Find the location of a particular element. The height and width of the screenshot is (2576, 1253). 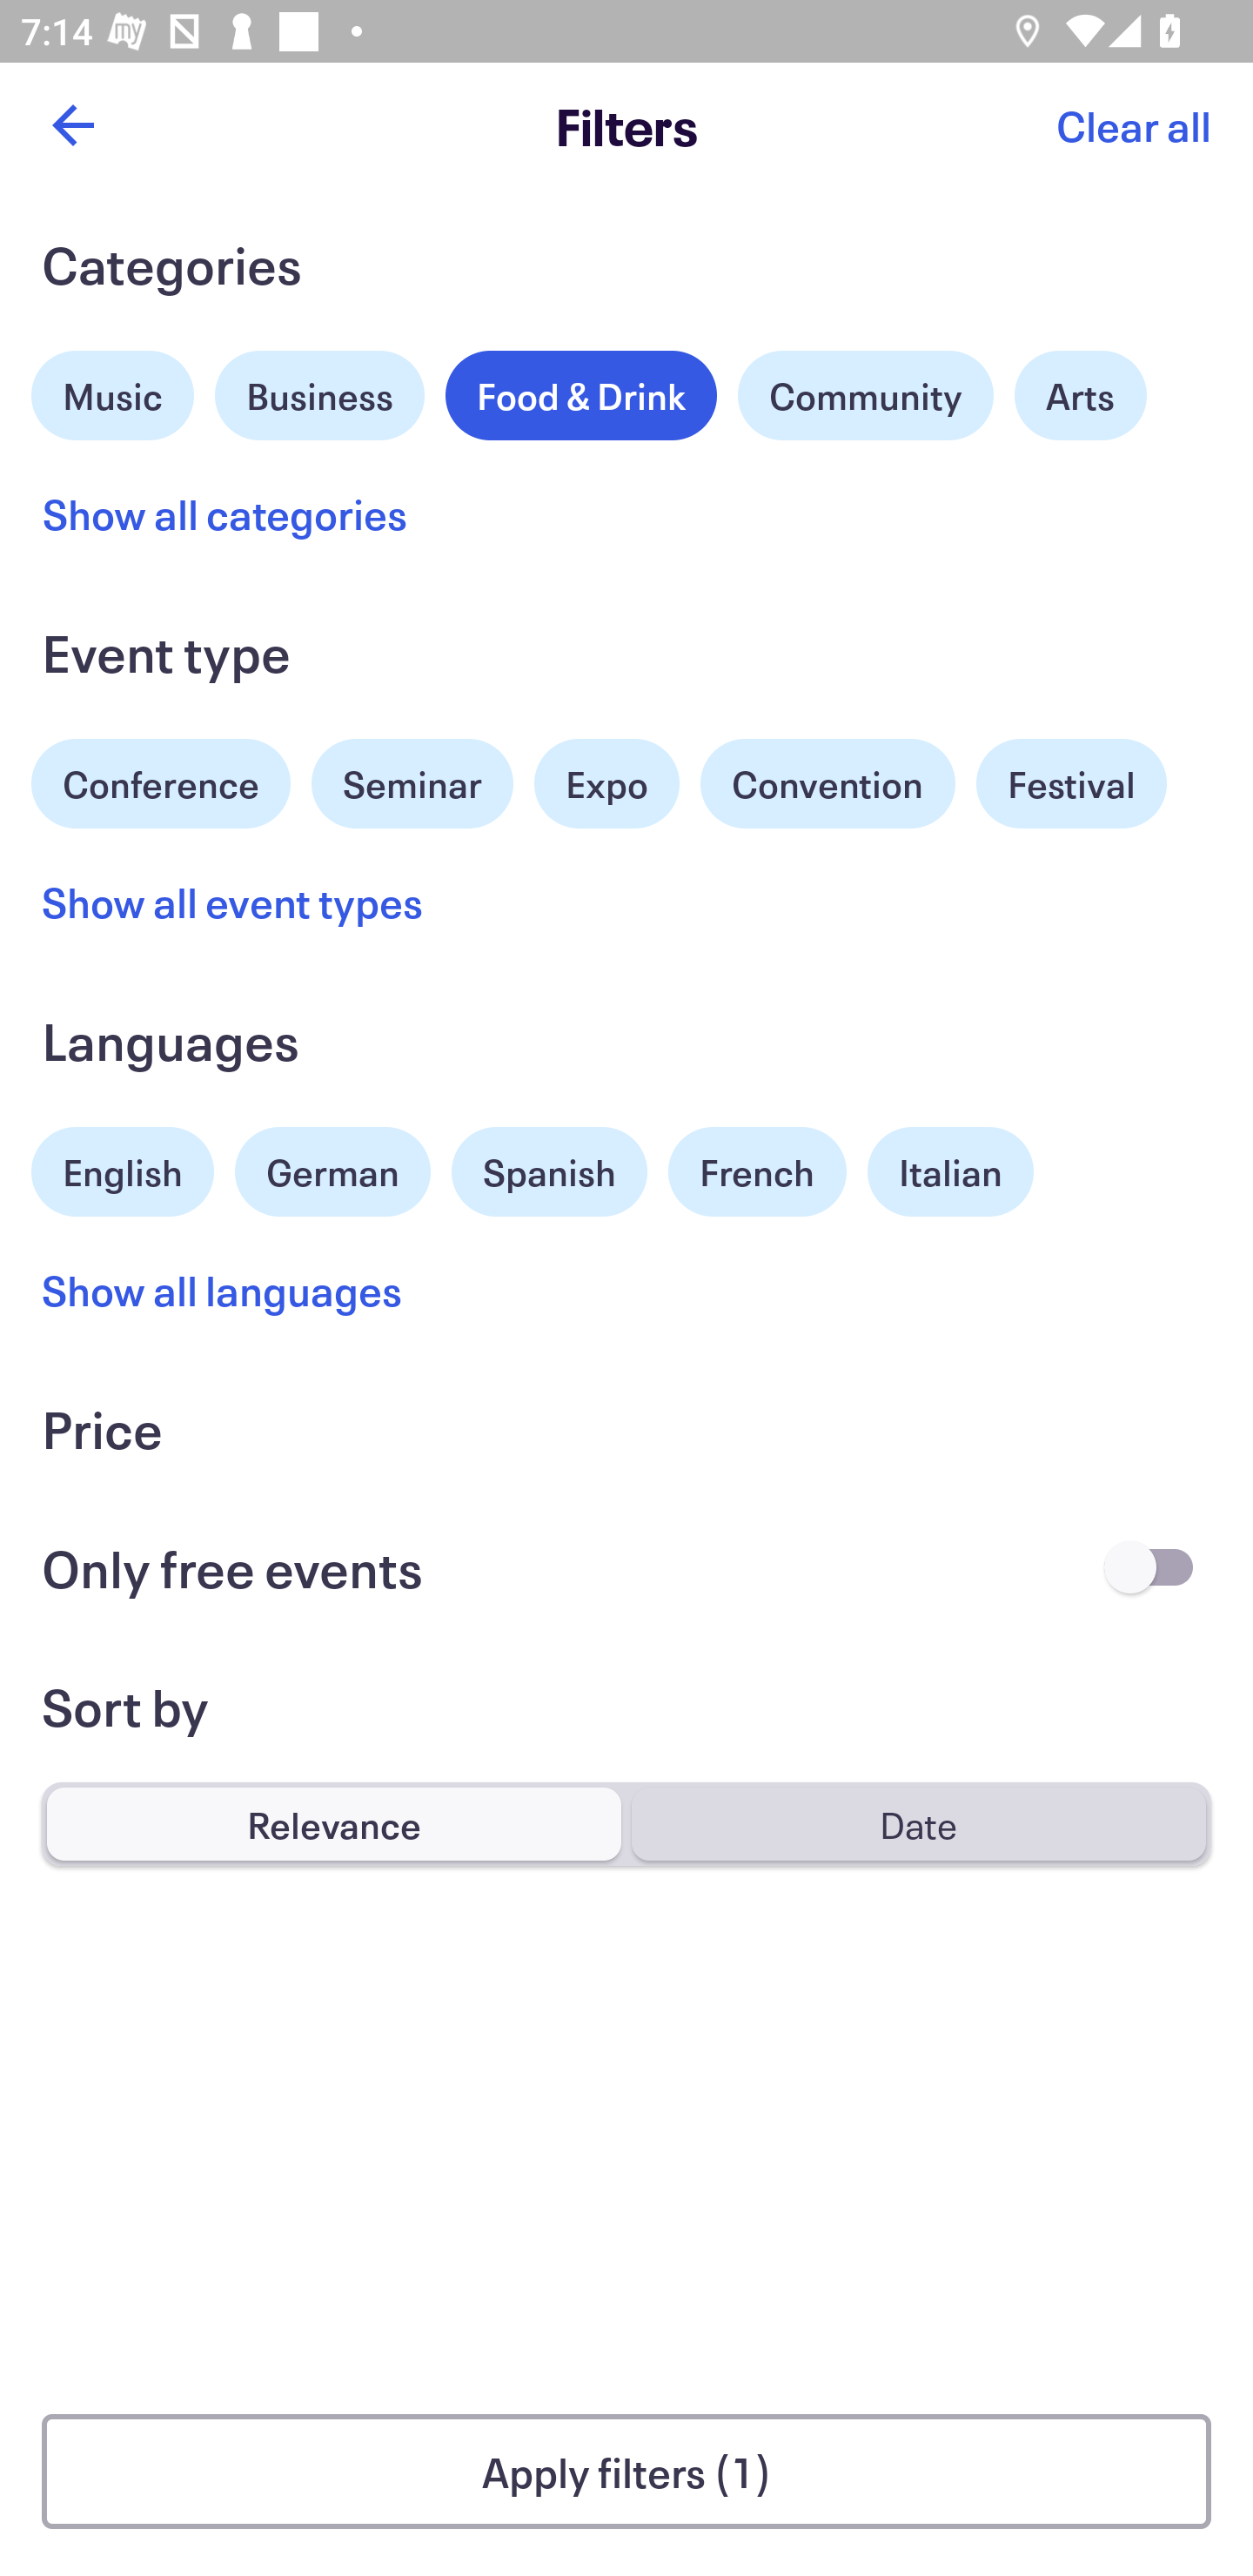

German is located at coordinates (332, 1168).